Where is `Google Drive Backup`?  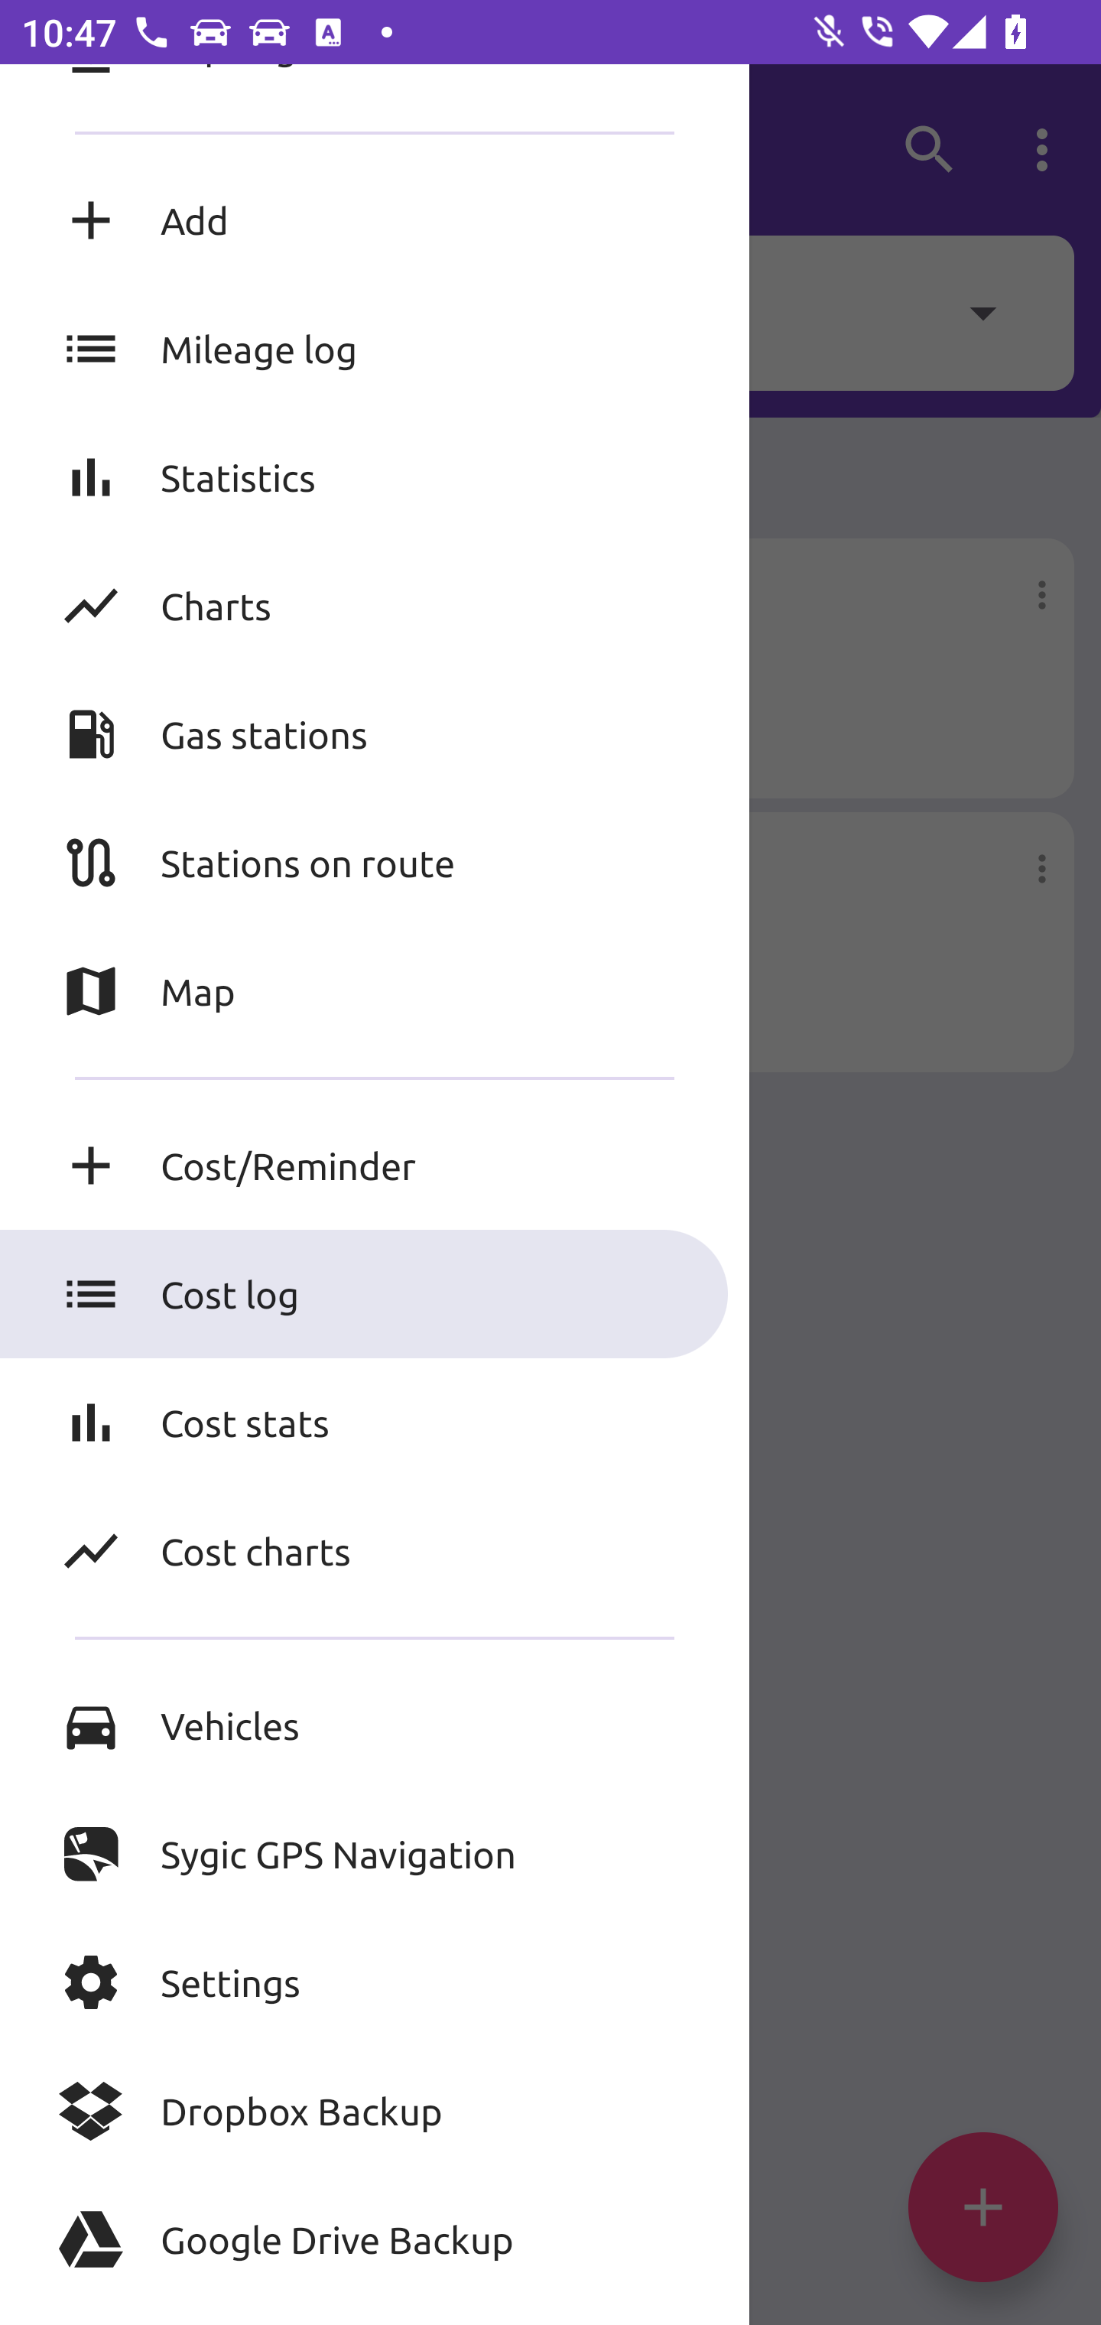 Google Drive Backup is located at coordinates (375, 2239).